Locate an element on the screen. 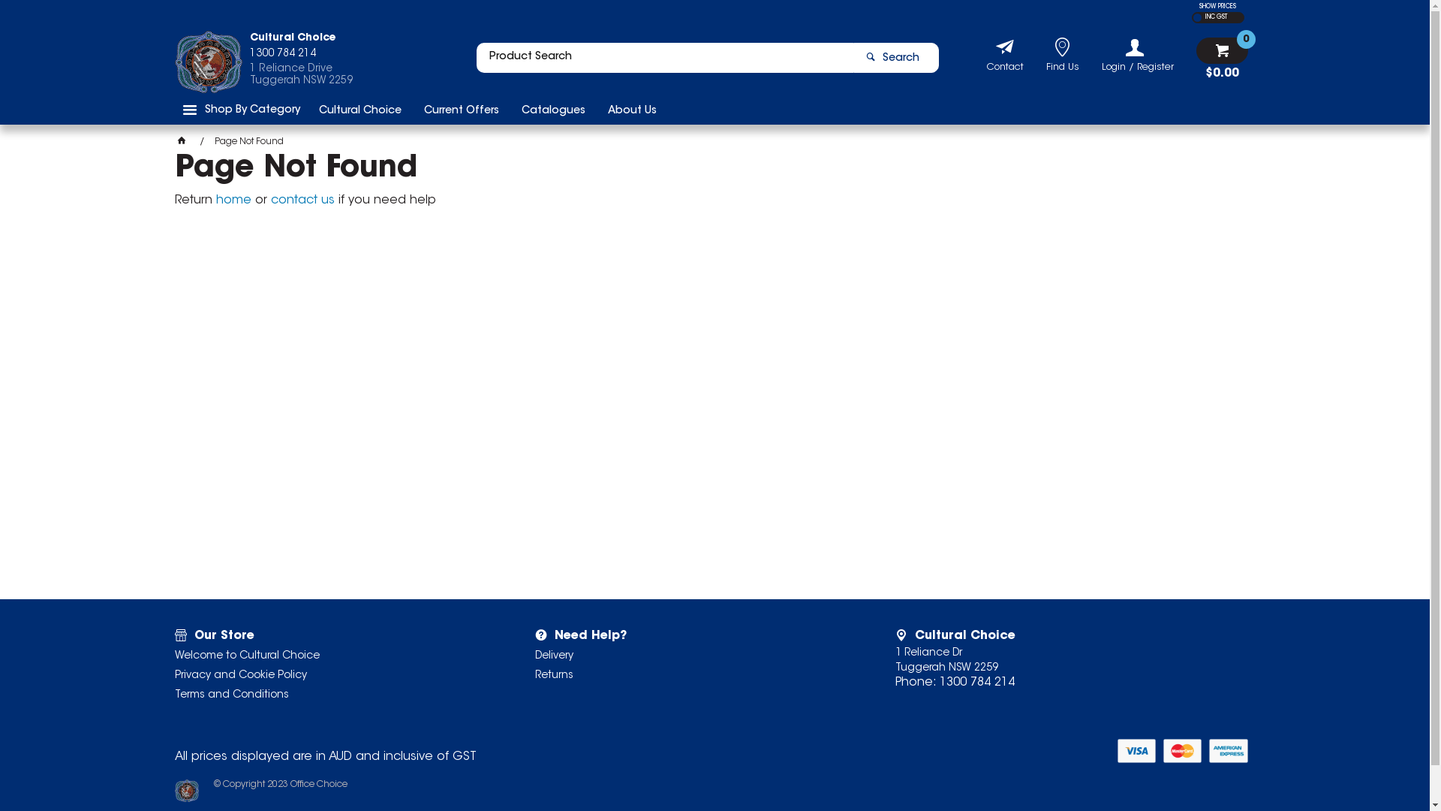 This screenshot has height=811, width=1441. Returns is located at coordinates (695, 676).